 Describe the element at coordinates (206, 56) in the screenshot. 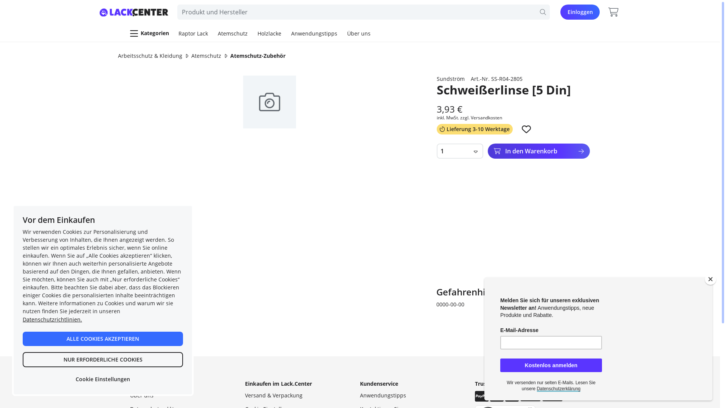

I see `Atemschutz` at that location.